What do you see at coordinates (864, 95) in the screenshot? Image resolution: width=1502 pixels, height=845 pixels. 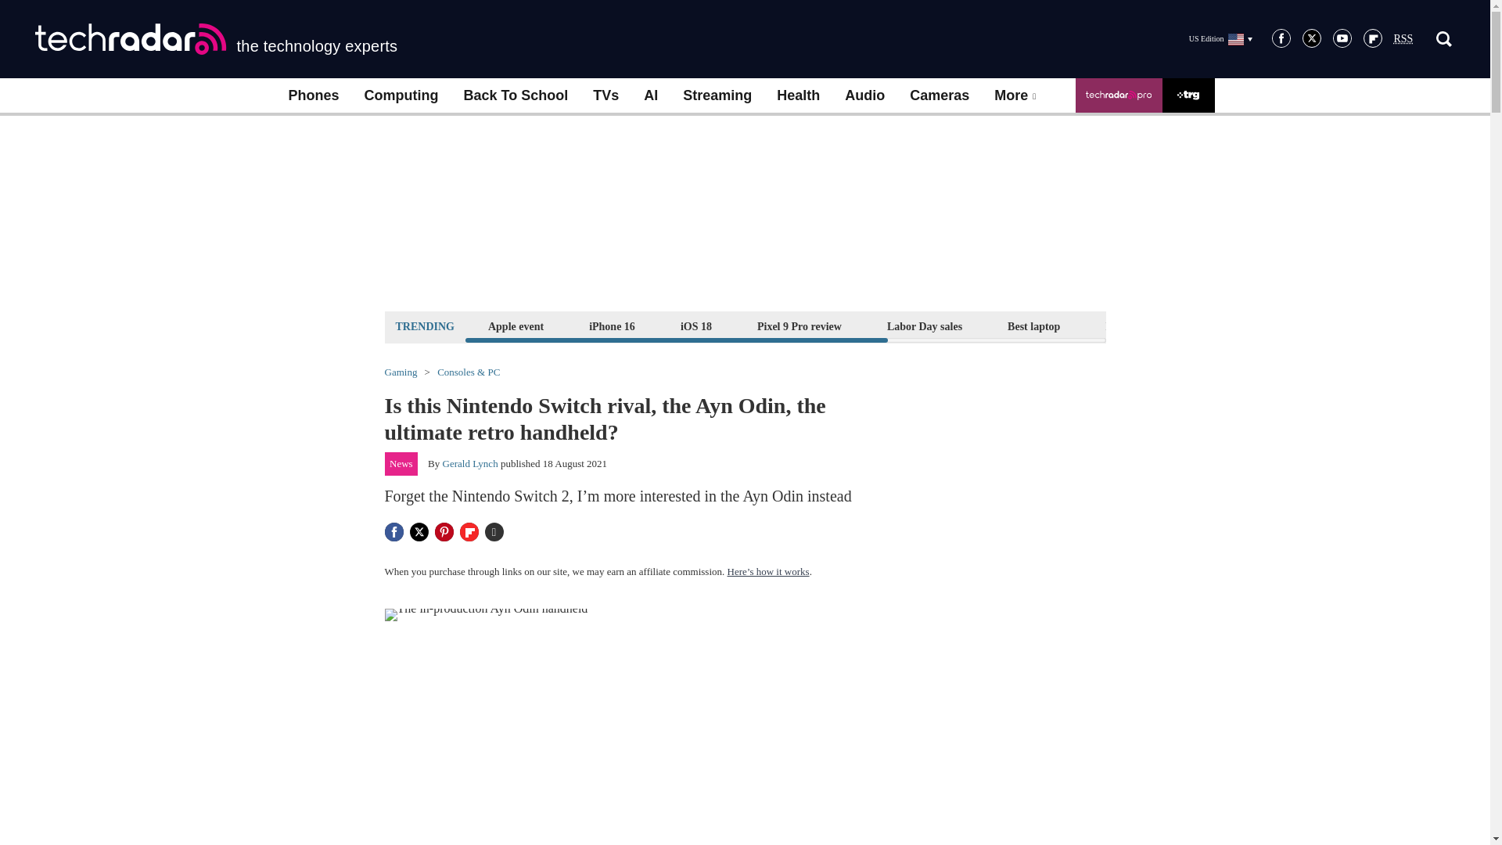 I see `Audio` at bounding box center [864, 95].